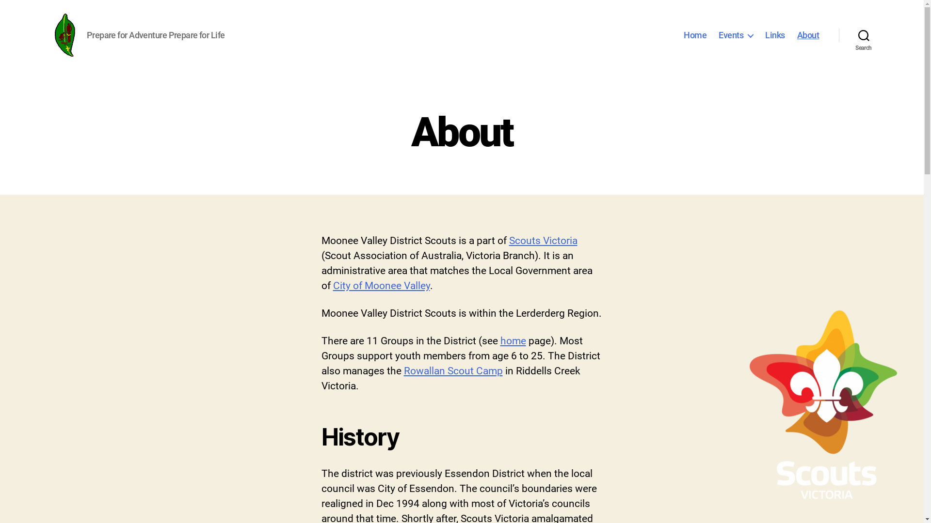 Image resolution: width=931 pixels, height=523 pixels. I want to click on About, so click(808, 35).